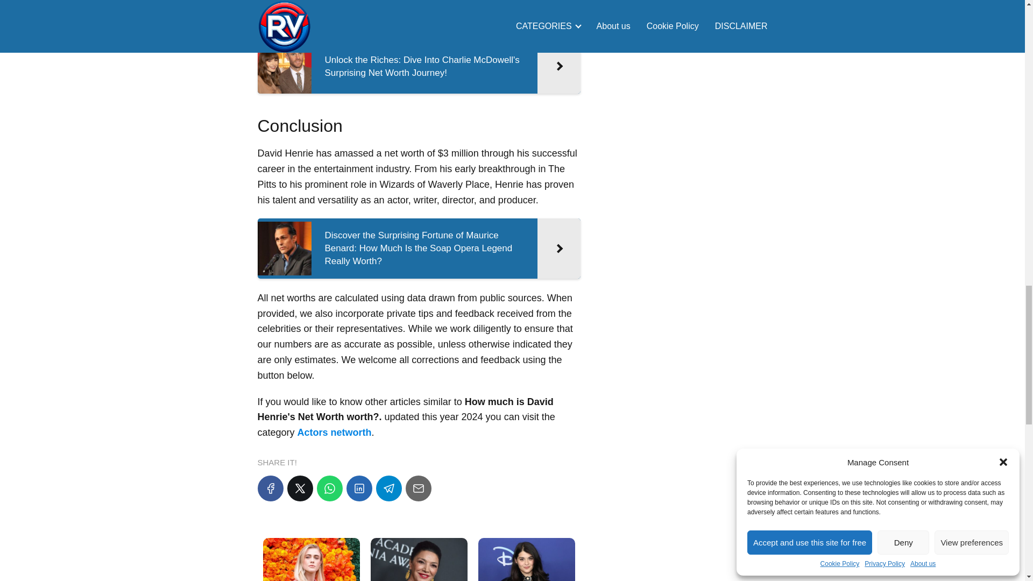 This screenshot has width=1033, height=581. Describe the element at coordinates (388, 488) in the screenshot. I see `Telegram` at that location.